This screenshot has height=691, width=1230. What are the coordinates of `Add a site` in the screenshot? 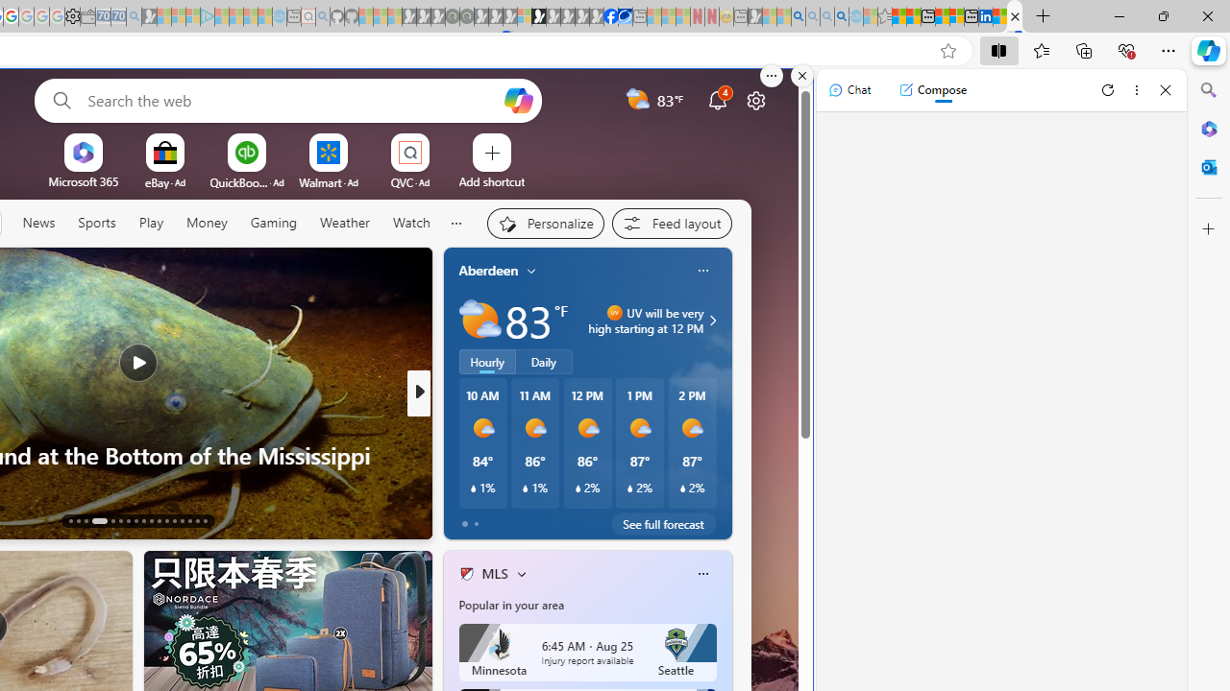 It's located at (492, 180).